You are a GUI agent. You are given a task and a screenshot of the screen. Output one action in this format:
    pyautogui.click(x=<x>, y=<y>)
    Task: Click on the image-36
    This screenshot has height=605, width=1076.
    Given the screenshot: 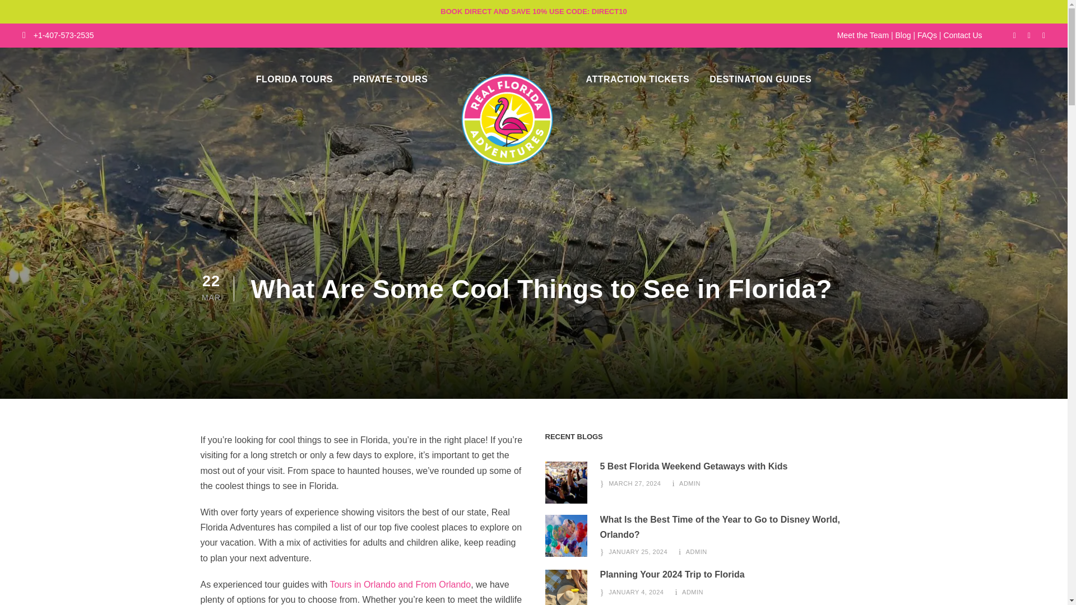 What is the action you would take?
    pyautogui.click(x=565, y=587)
    